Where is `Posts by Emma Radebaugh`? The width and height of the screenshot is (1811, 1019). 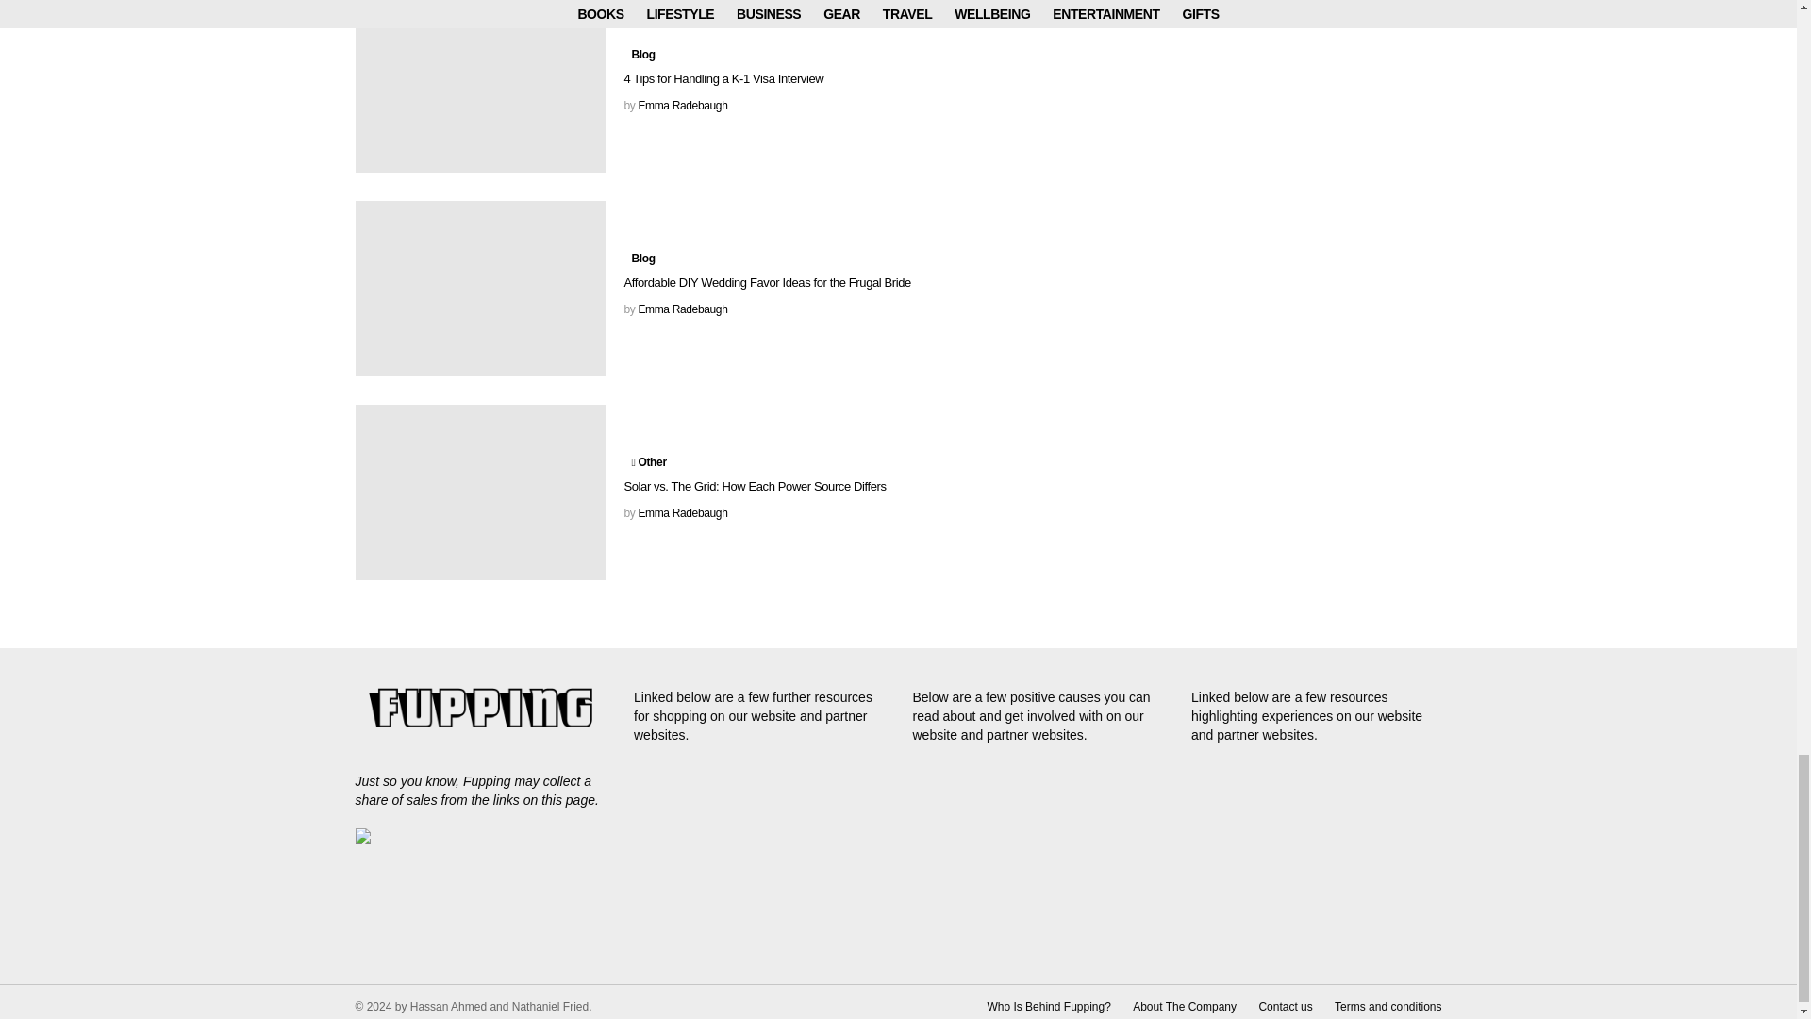
Posts by Emma Radebaugh is located at coordinates (682, 309).